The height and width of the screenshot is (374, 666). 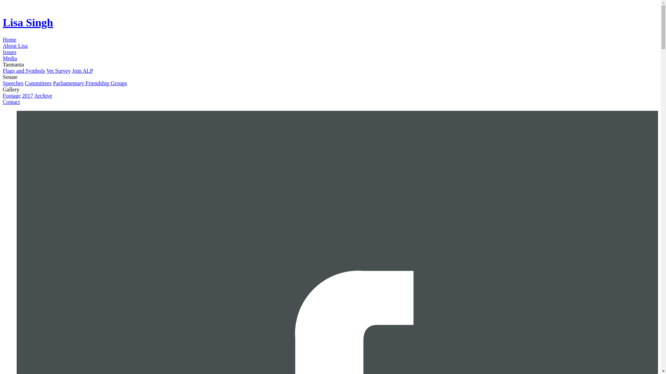 I want to click on Join ALP, so click(x=83, y=71).